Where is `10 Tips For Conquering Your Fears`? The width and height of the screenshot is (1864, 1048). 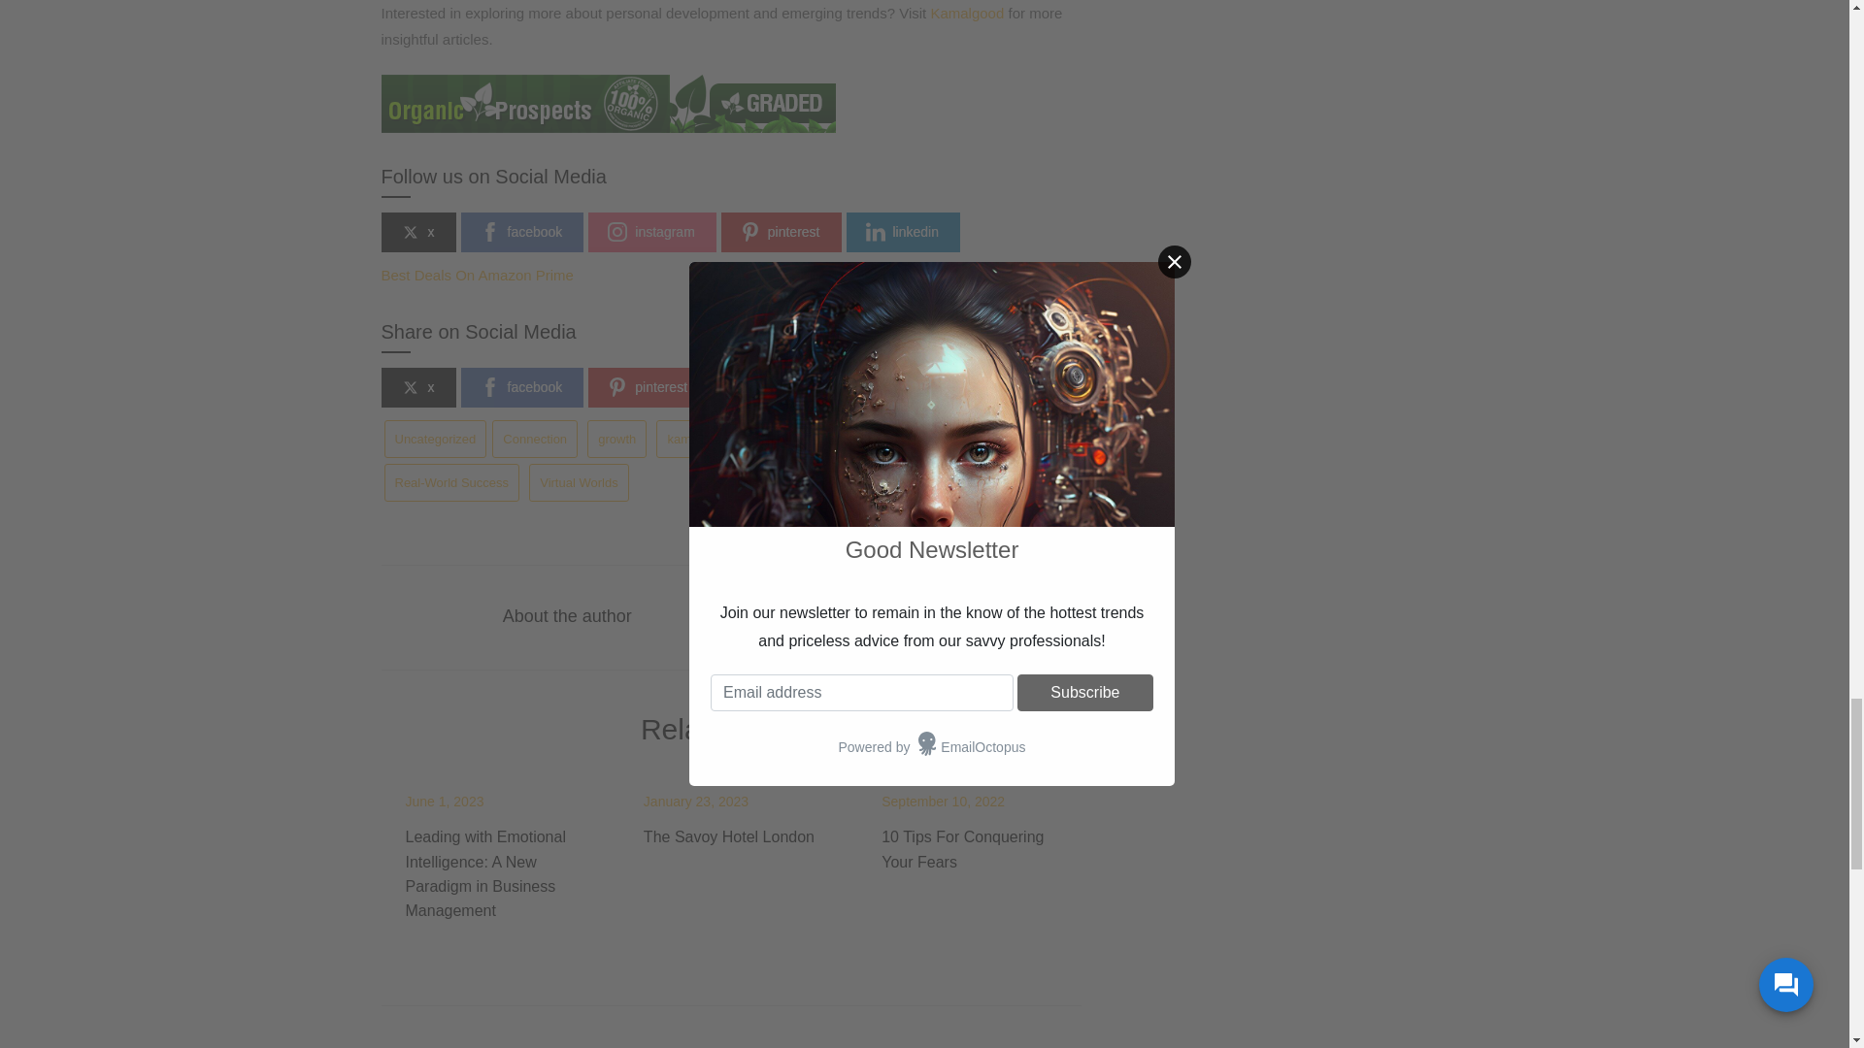 10 Tips For Conquering Your Fears is located at coordinates (963, 849).